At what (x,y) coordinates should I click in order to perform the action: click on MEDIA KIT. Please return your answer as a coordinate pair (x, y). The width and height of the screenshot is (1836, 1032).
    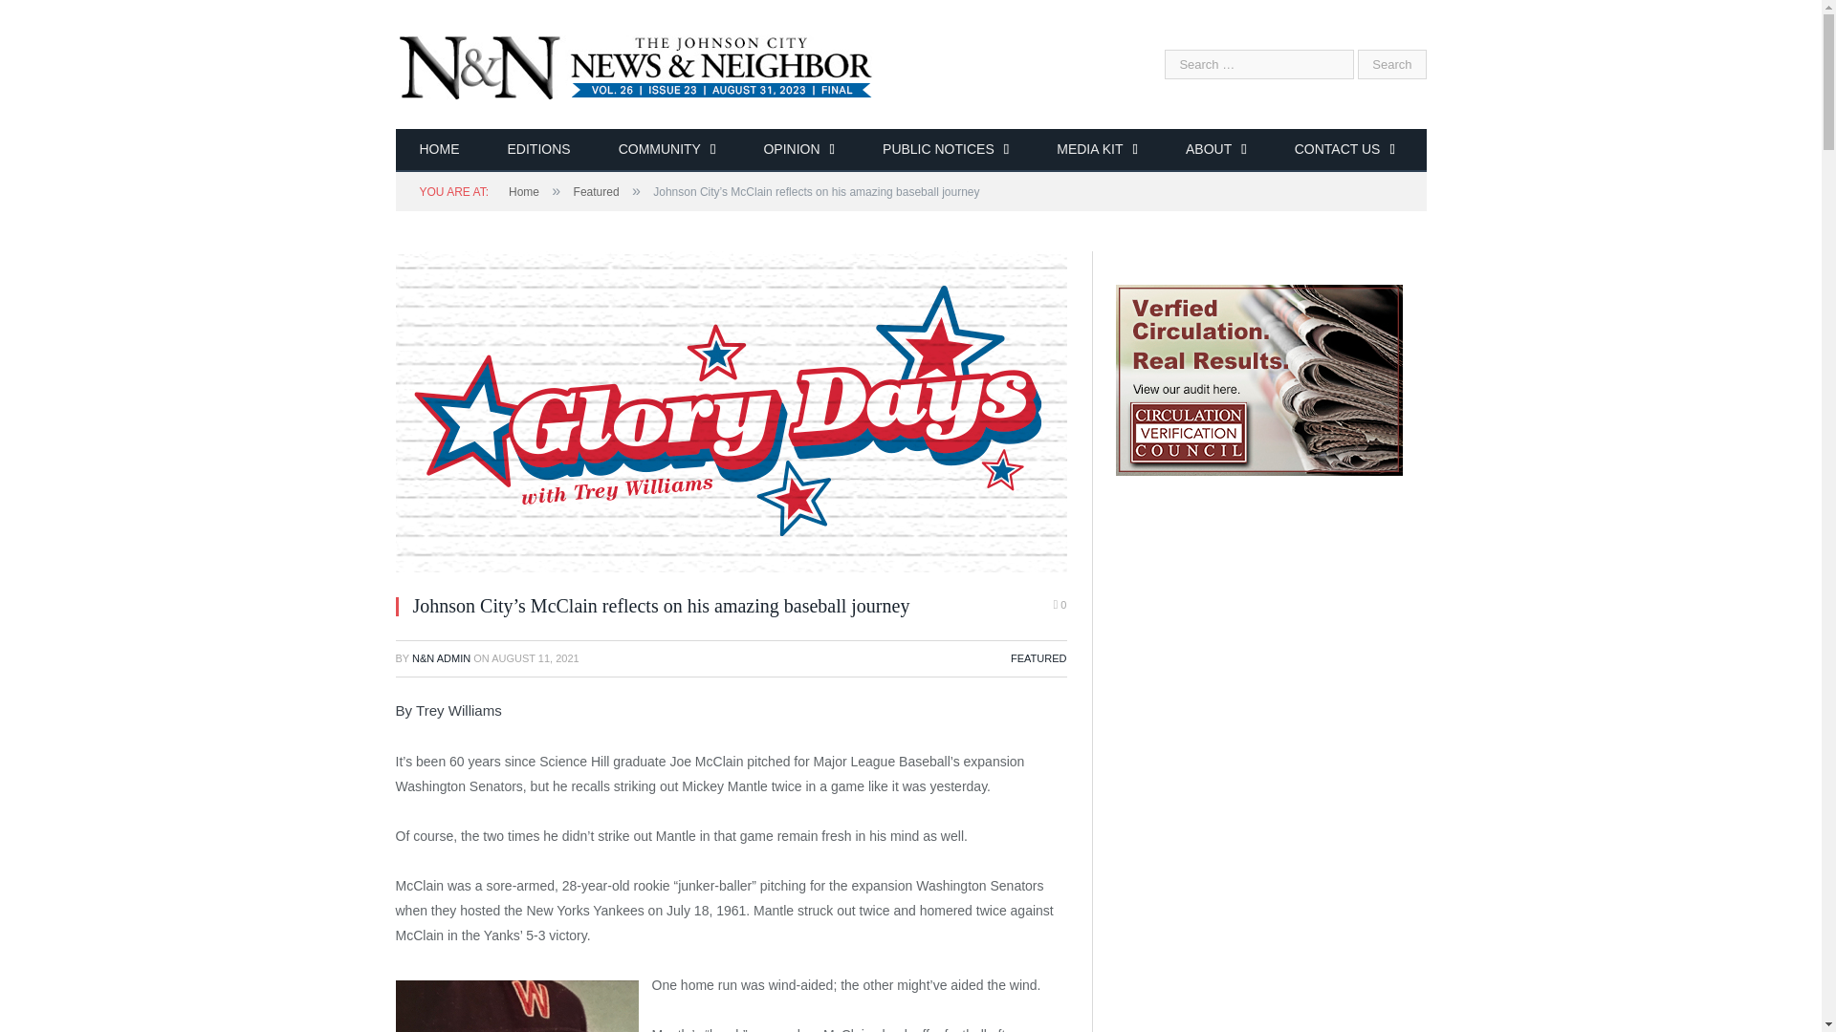
    Looking at the image, I should click on (1097, 151).